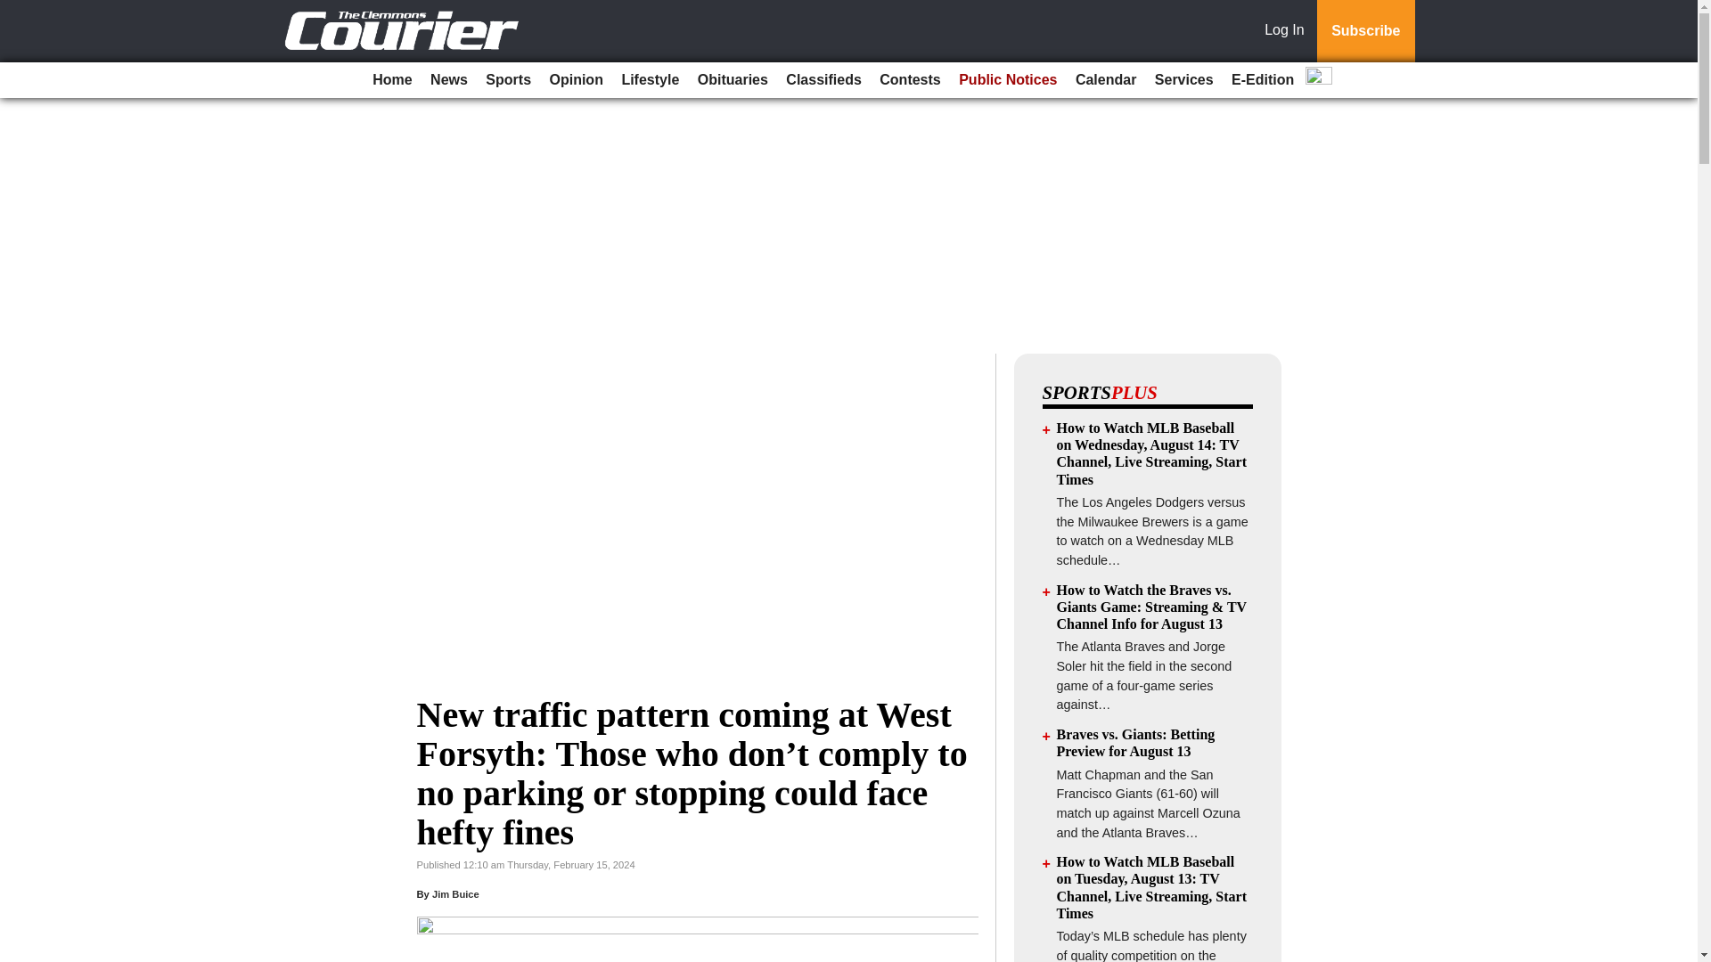 The image size is (1711, 962). I want to click on E-Edition, so click(1262, 80).